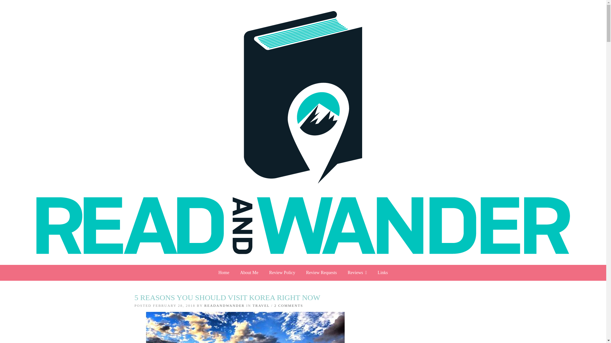 The width and height of the screenshot is (611, 343). I want to click on 2 COMMENTS, so click(289, 305).